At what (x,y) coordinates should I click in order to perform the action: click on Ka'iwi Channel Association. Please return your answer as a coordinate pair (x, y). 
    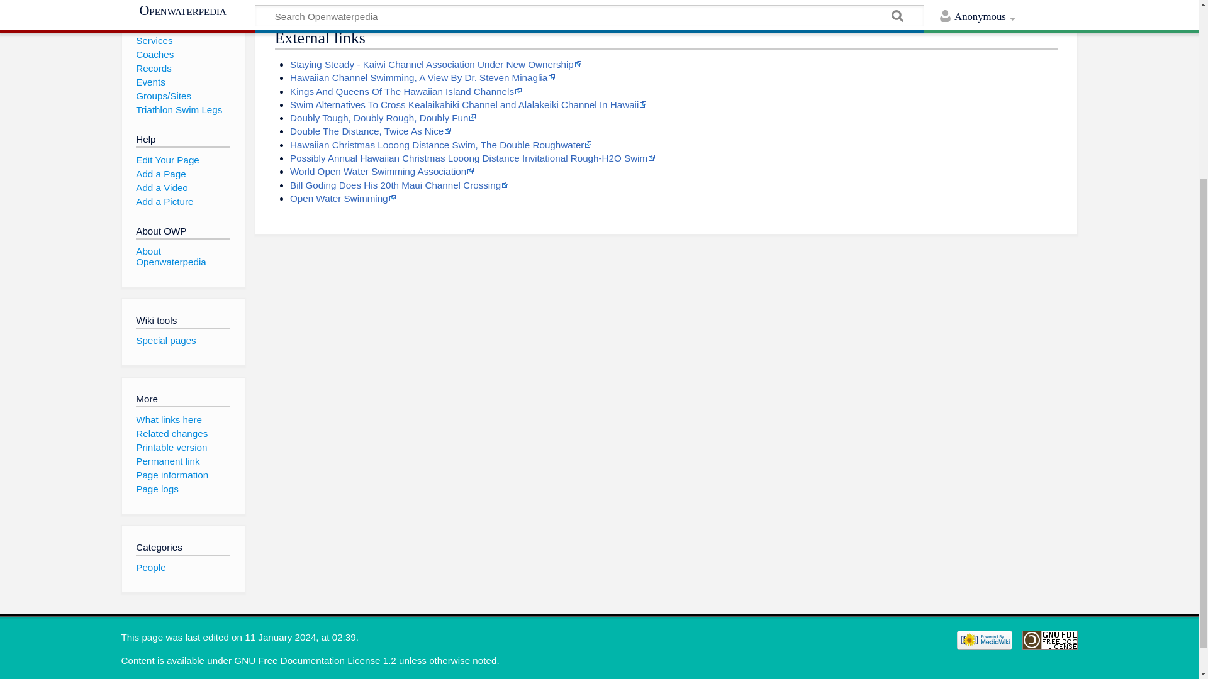
    Looking at the image, I should click on (629, 1).